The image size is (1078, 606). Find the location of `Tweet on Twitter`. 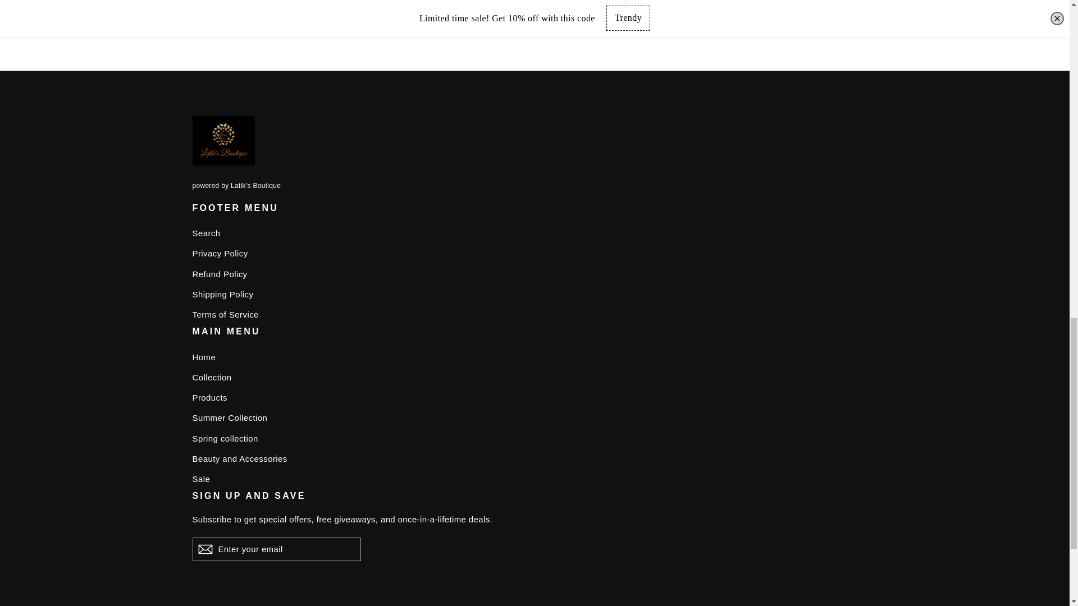

Tweet on Twitter is located at coordinates (646, 29).